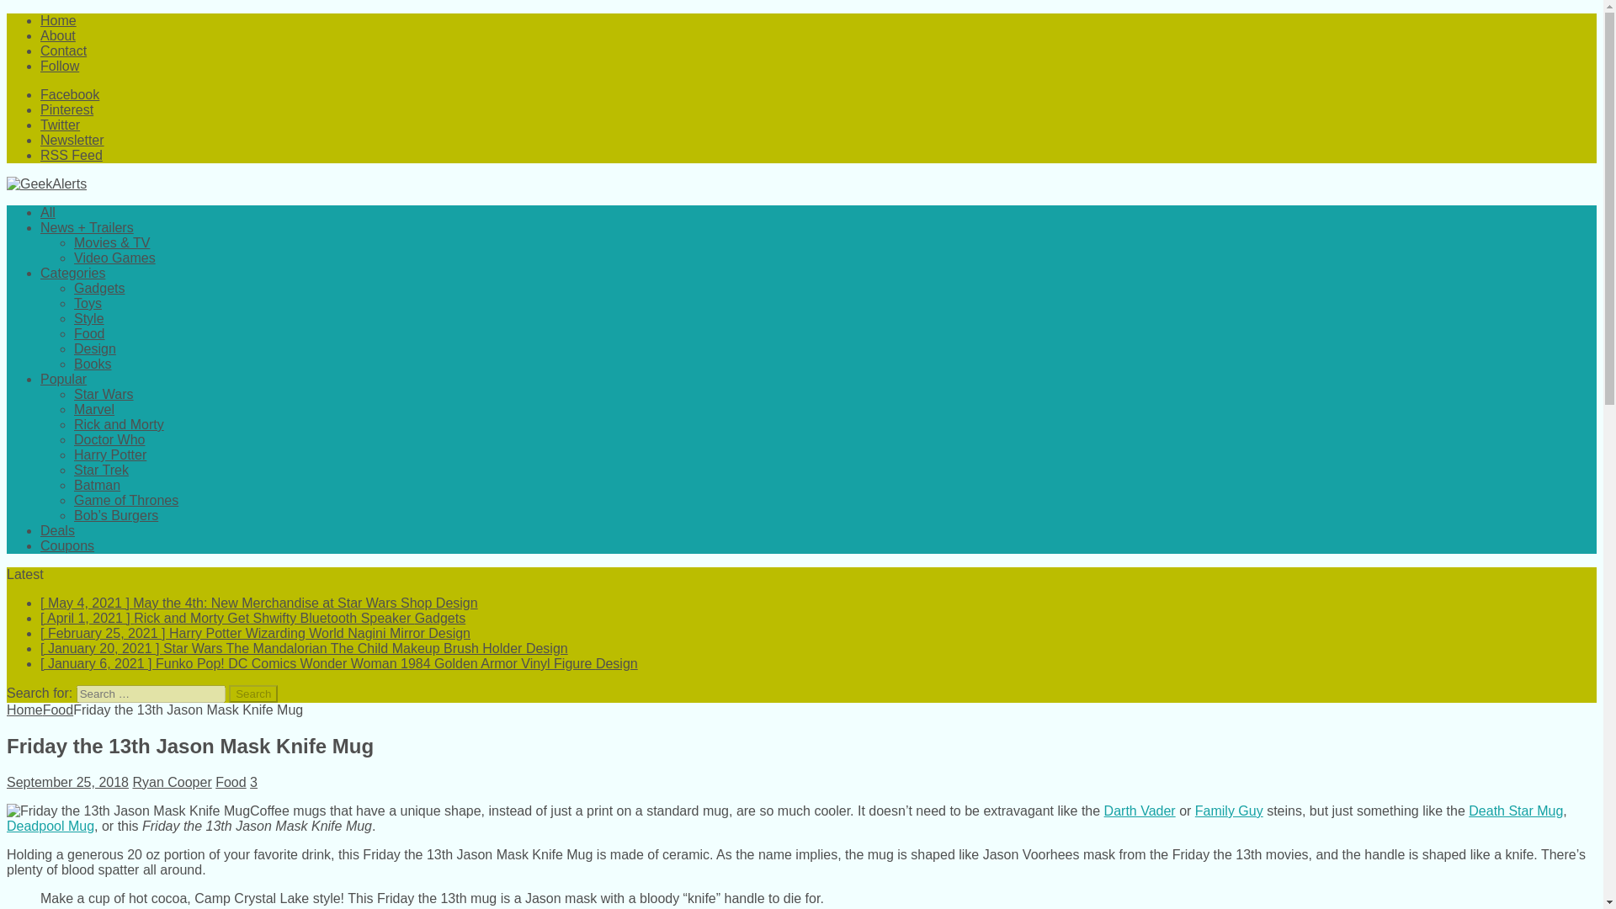  What do you see at coordinates (305, 648) in the screenshot?
I see `Star Wars The Mandalorian The Child Makeup Brush Holder` at bounding box center [305, 648].